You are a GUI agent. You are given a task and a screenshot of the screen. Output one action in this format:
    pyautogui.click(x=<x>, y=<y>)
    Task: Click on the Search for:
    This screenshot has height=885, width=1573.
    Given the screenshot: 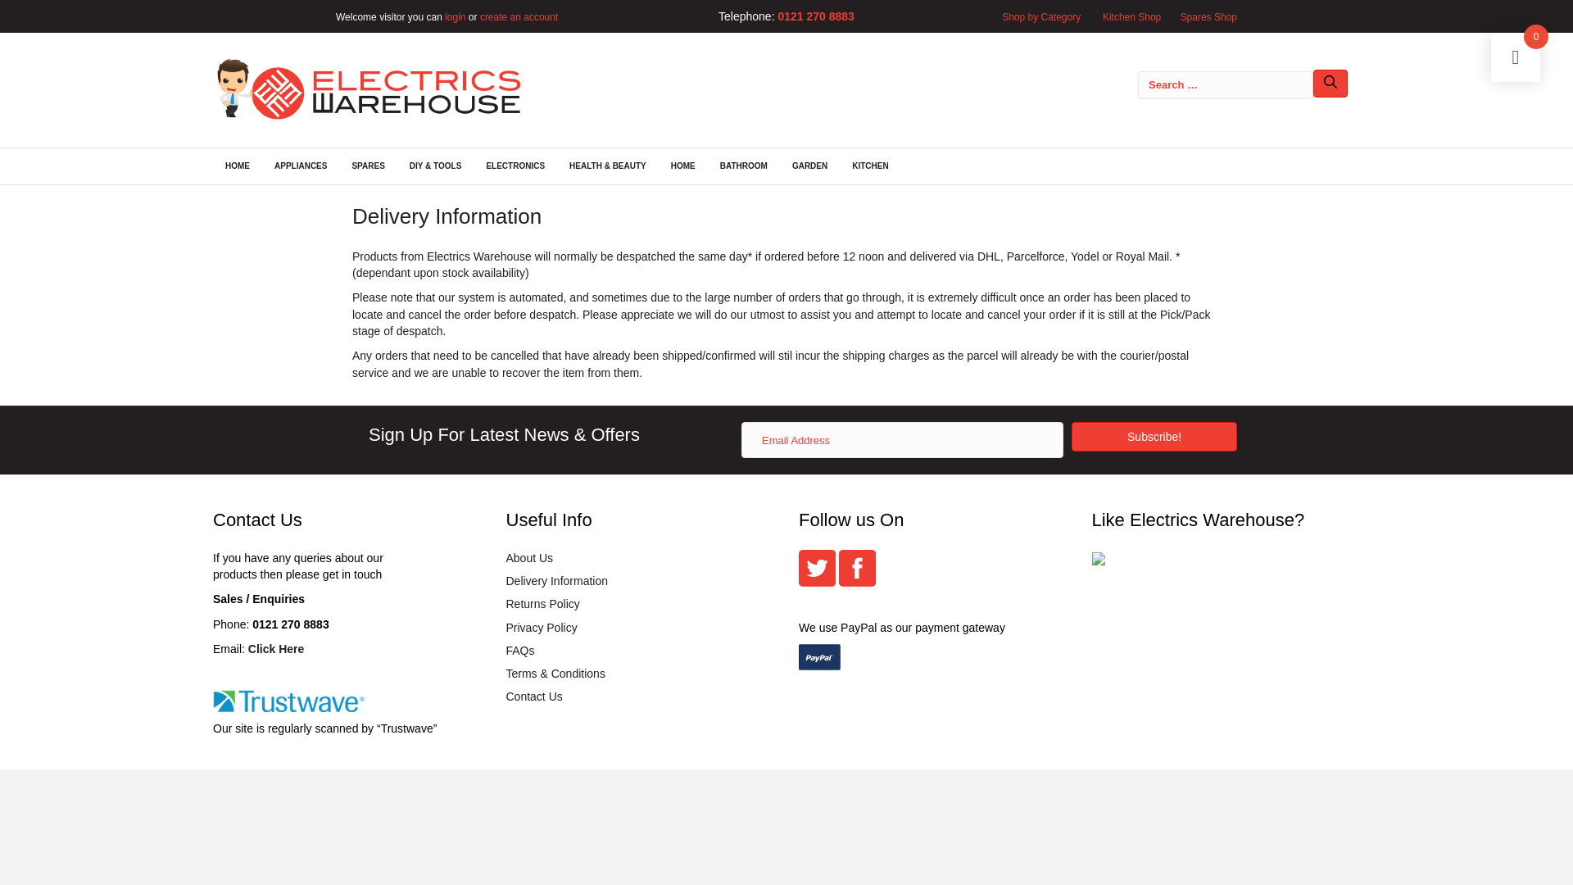 What is the action you would take?
    pyautogui.click(x=1226, y=85)
    